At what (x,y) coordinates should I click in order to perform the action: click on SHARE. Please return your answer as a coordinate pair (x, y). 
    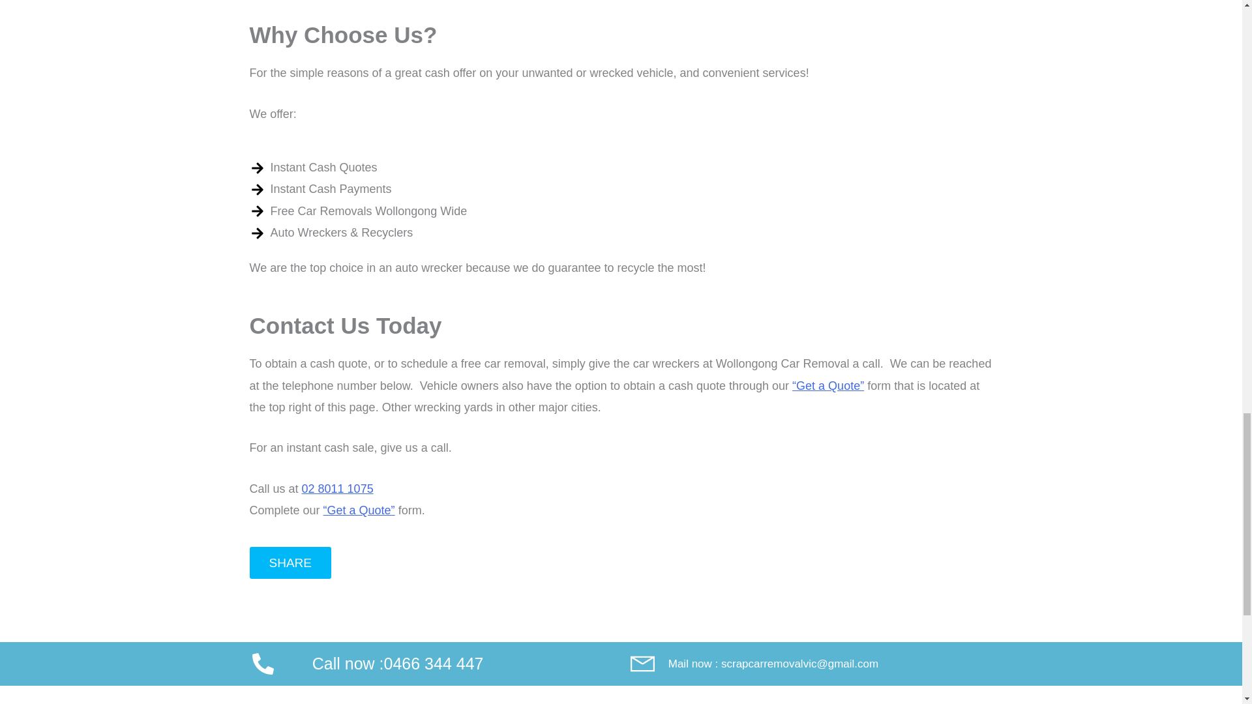
    Looking at the image, I should click on (290, 563).